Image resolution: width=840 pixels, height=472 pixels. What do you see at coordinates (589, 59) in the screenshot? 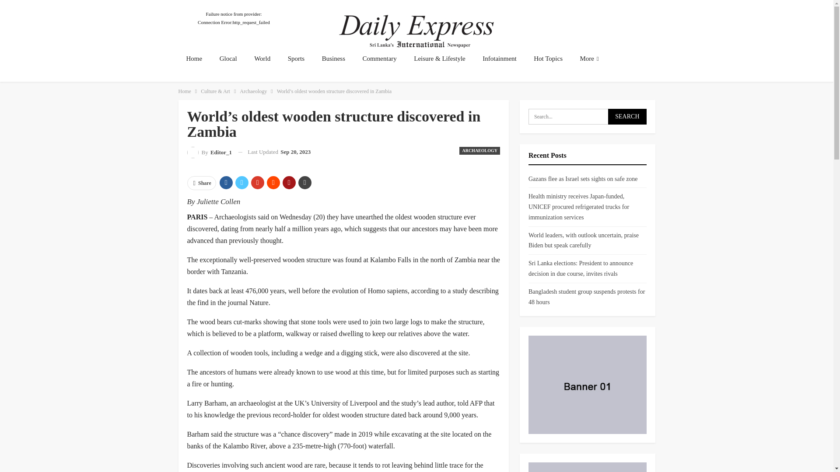
I see `More` at bounding box center [589, 59].